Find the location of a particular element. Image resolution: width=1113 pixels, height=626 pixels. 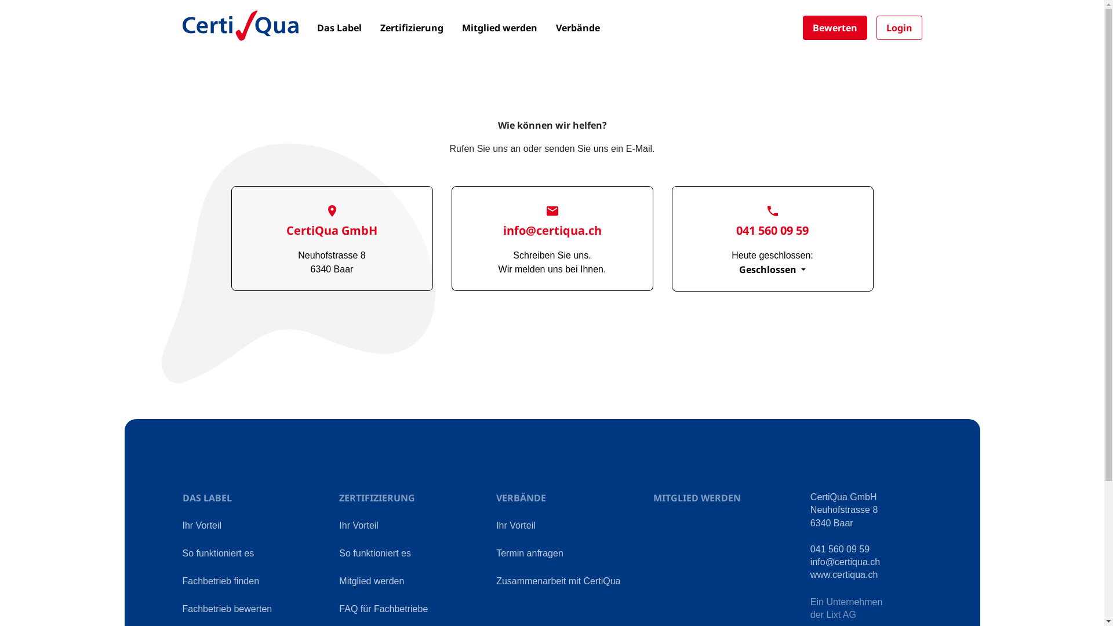

Bewerten is located at coordinates (835, 28).